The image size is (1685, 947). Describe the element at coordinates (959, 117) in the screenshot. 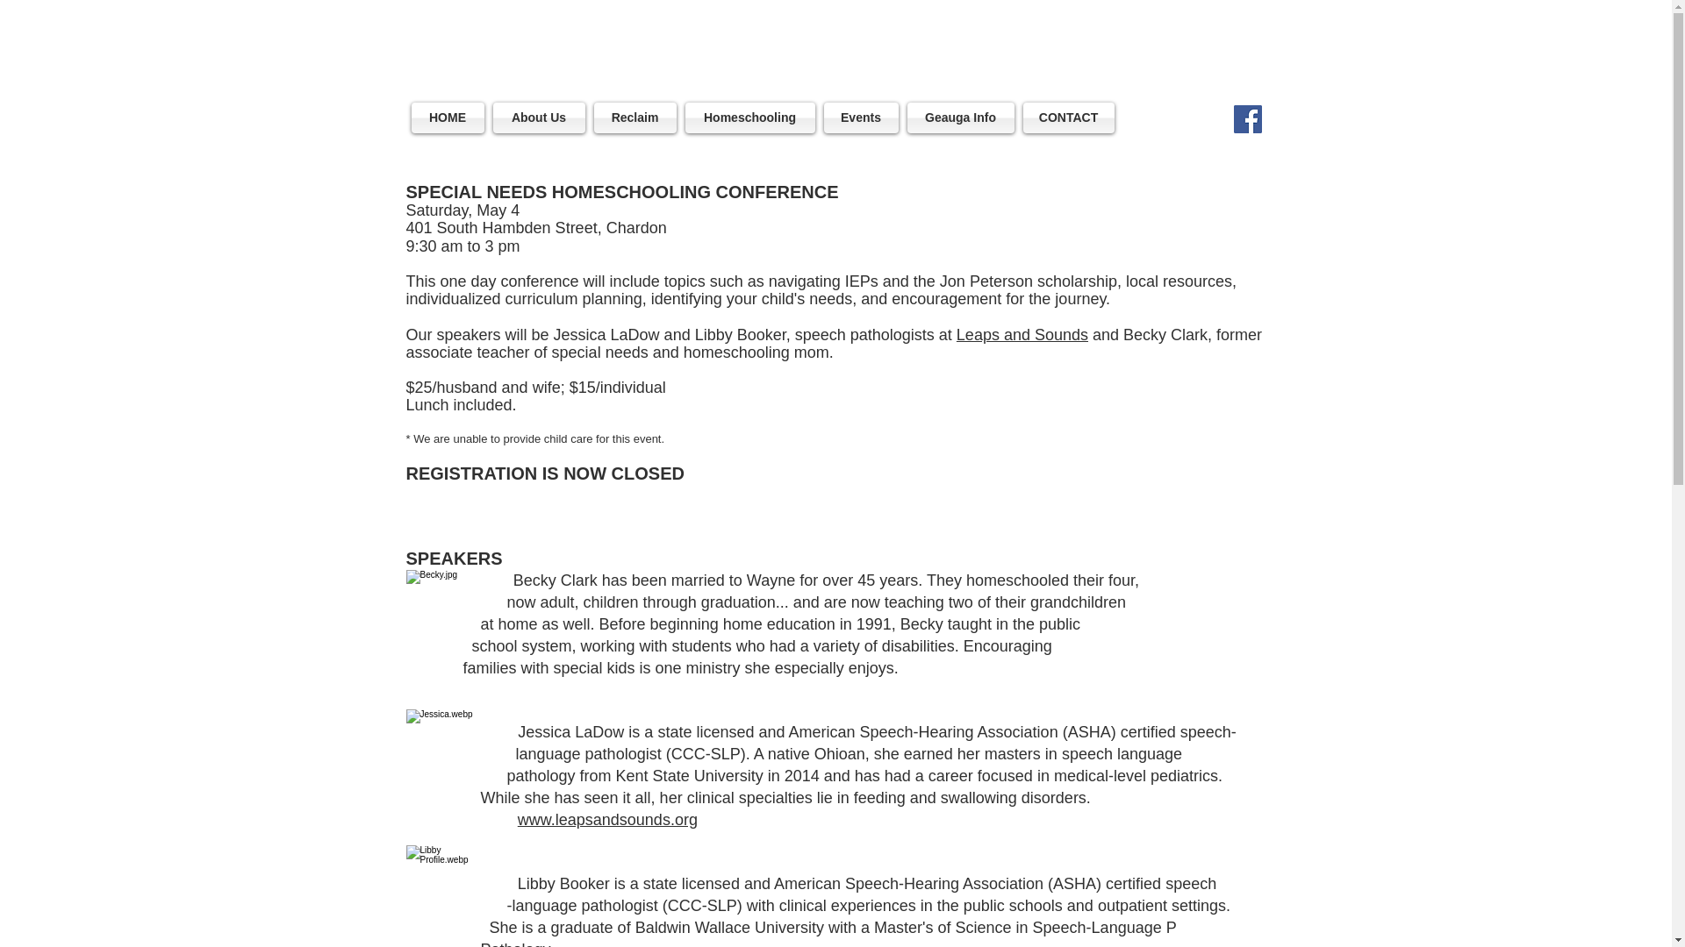

I see `Geauga Info` at that location.